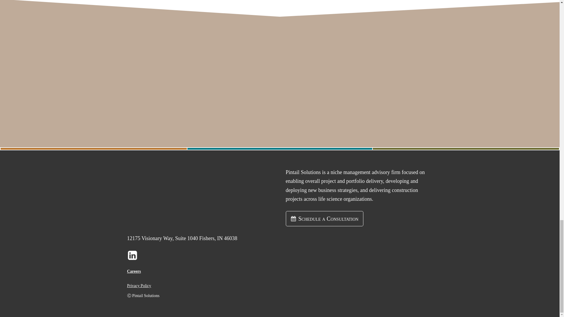 The image size is (564, 317). I want to click on Follow Pintail Solutions on LinkedIn, so click(132, 255).